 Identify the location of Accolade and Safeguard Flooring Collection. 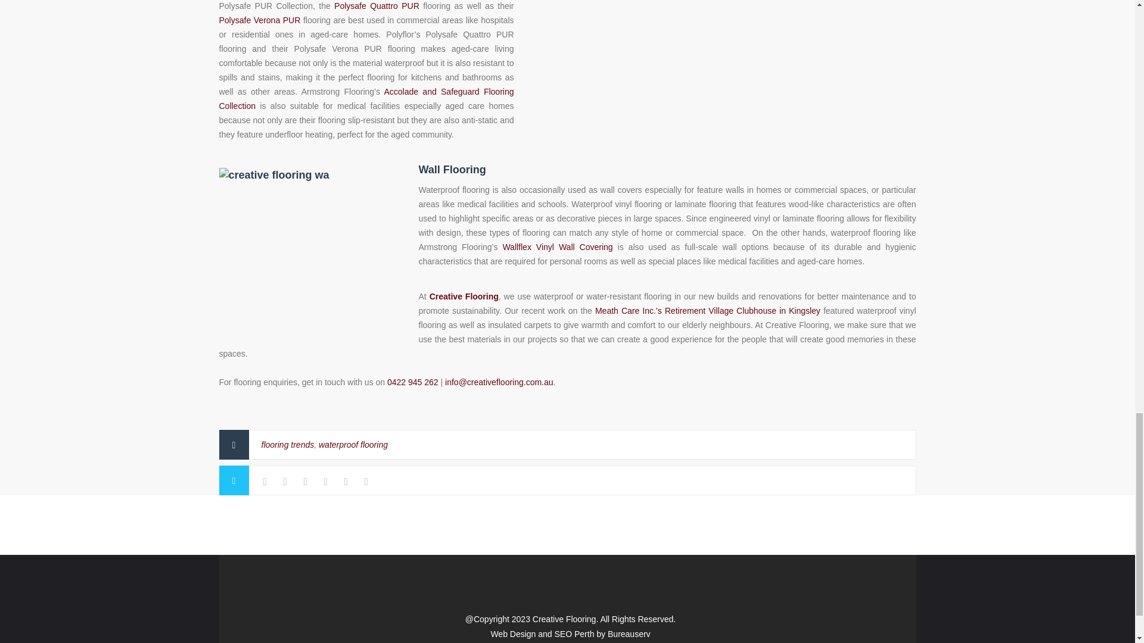
(366, 98).